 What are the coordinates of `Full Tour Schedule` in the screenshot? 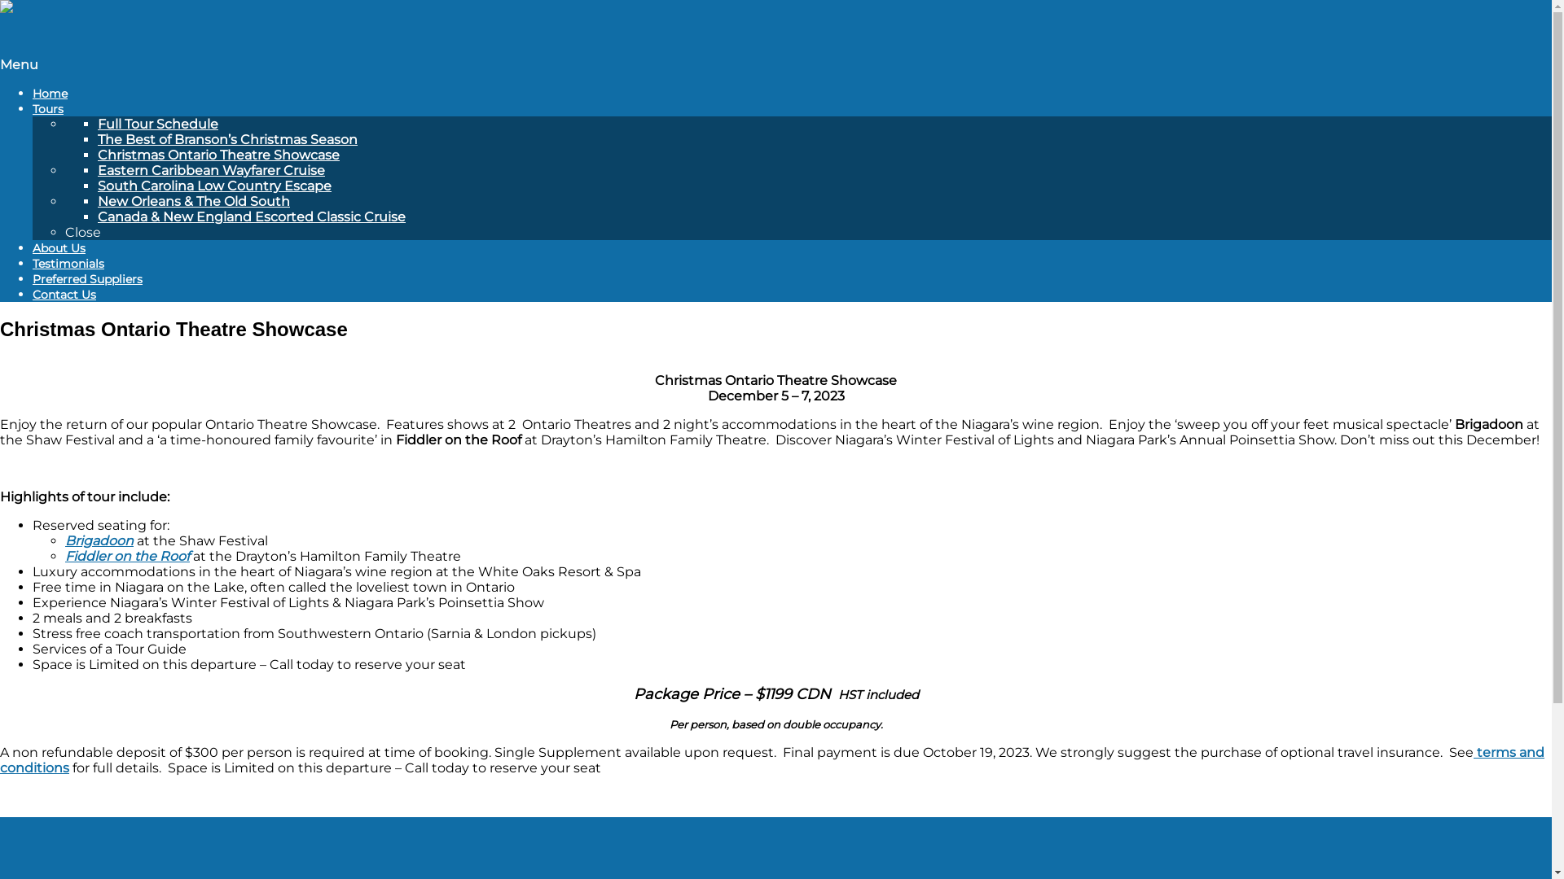 It's located at (158, 124).